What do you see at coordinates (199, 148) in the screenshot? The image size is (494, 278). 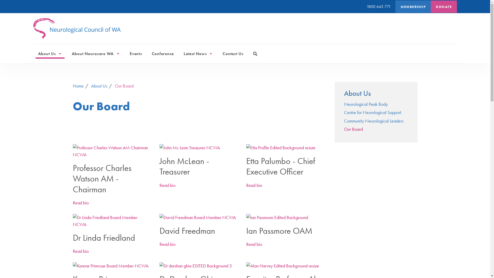 I see `Read more:             John McLean - Treasurer
` at bounding box center [199, 148].